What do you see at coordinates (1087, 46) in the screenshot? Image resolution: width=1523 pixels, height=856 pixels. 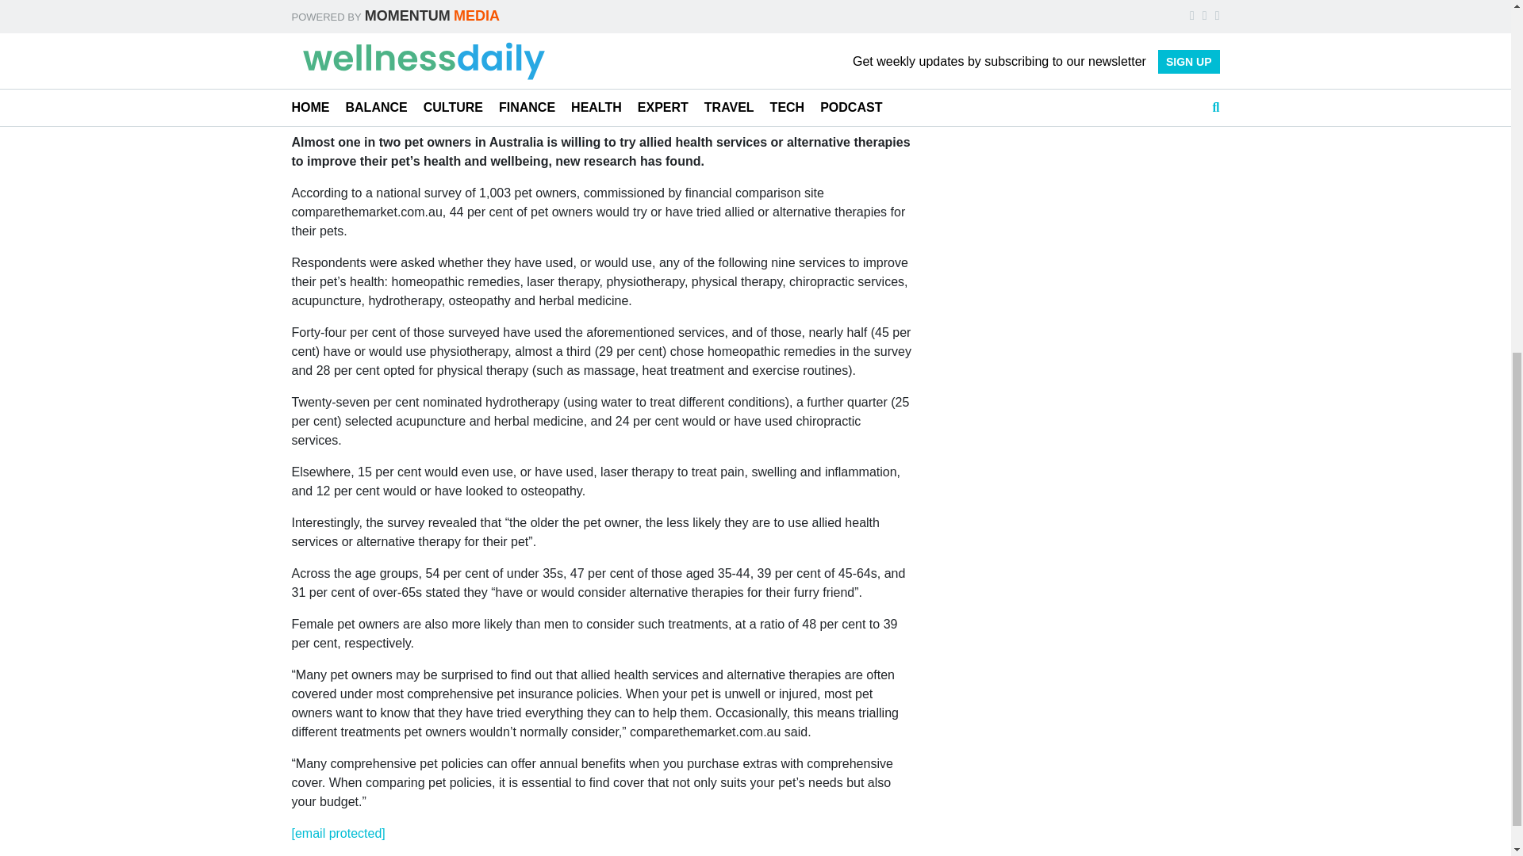 I see `GOOGLEPLUS` at bounding box center [1087, 46].